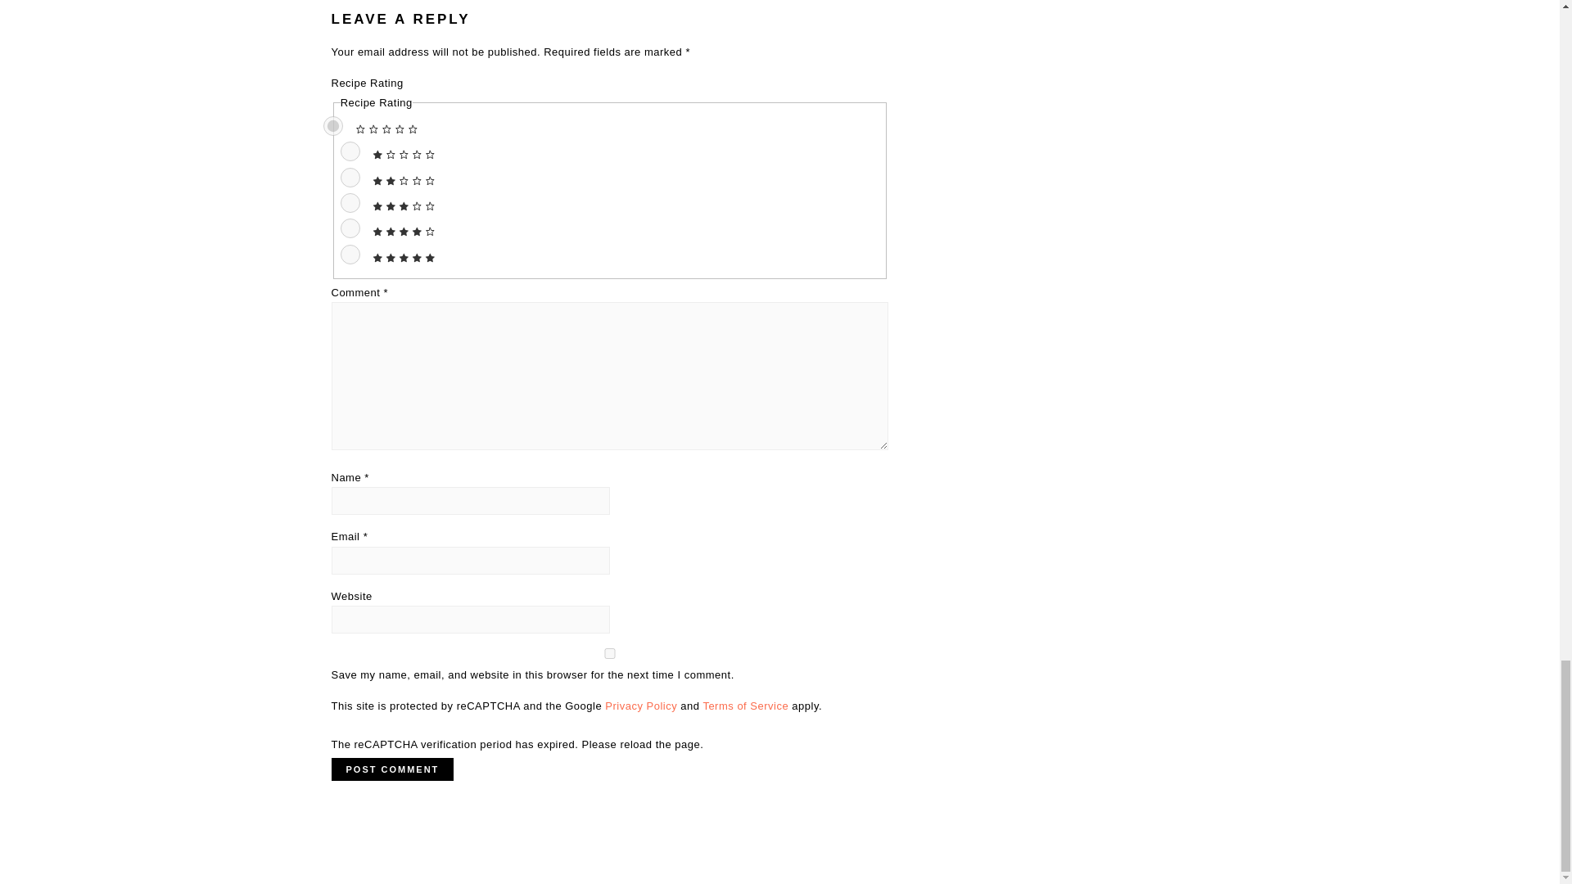 The image size is (1572, 884). I want to click on Post Comment, so click(391, 769).